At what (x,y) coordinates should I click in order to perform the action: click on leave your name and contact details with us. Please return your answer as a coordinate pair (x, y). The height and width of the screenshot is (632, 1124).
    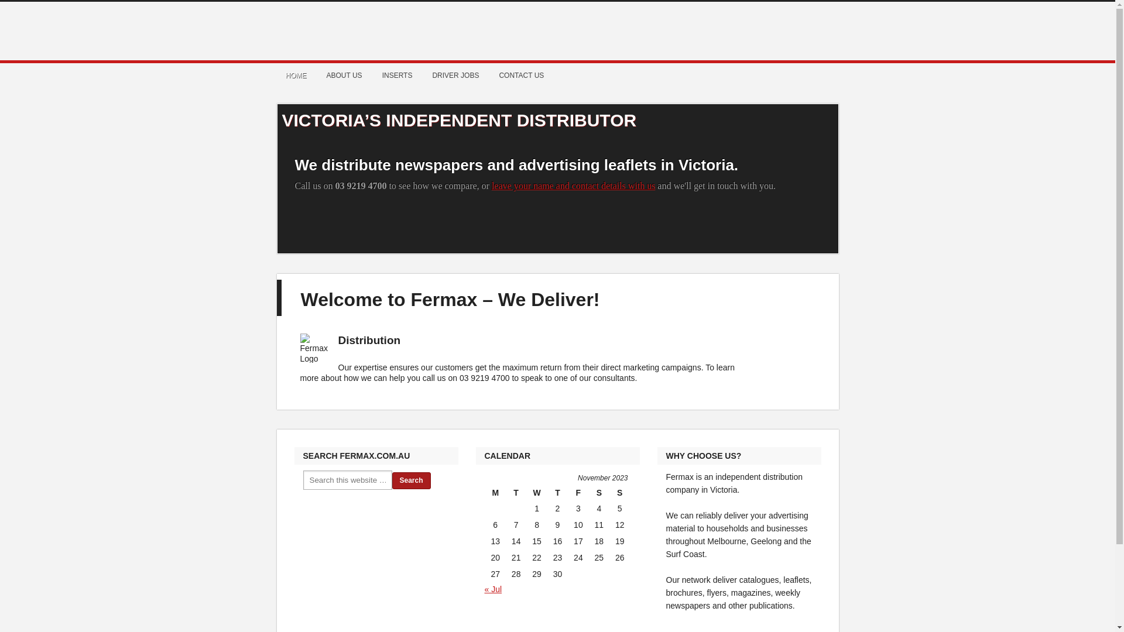
    Looking at the image, I should click on (574, 186).